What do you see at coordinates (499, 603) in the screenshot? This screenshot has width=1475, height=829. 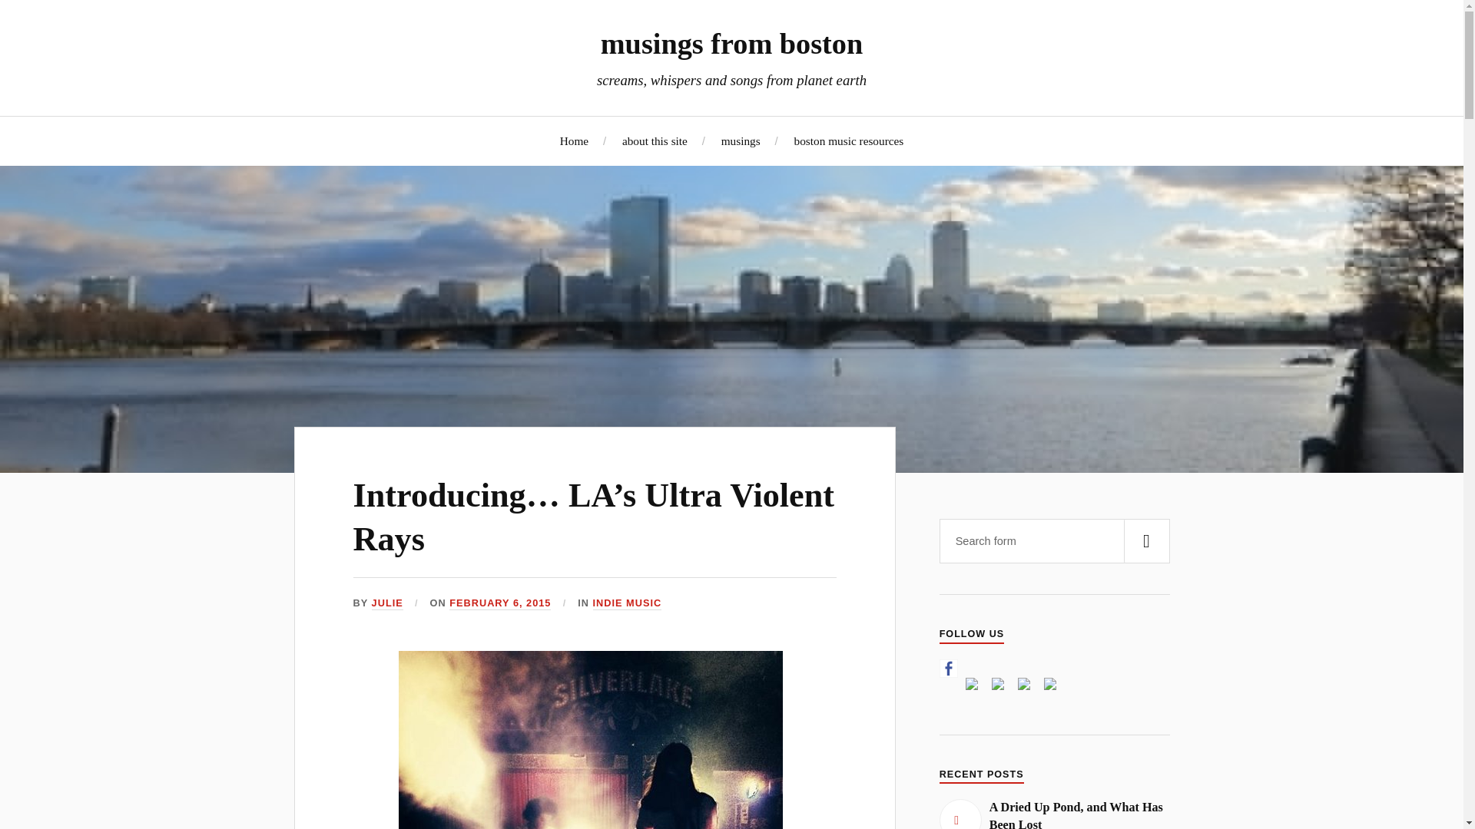 I see `FEBRUARY 6, 2015` at bounding box center [499, 603].